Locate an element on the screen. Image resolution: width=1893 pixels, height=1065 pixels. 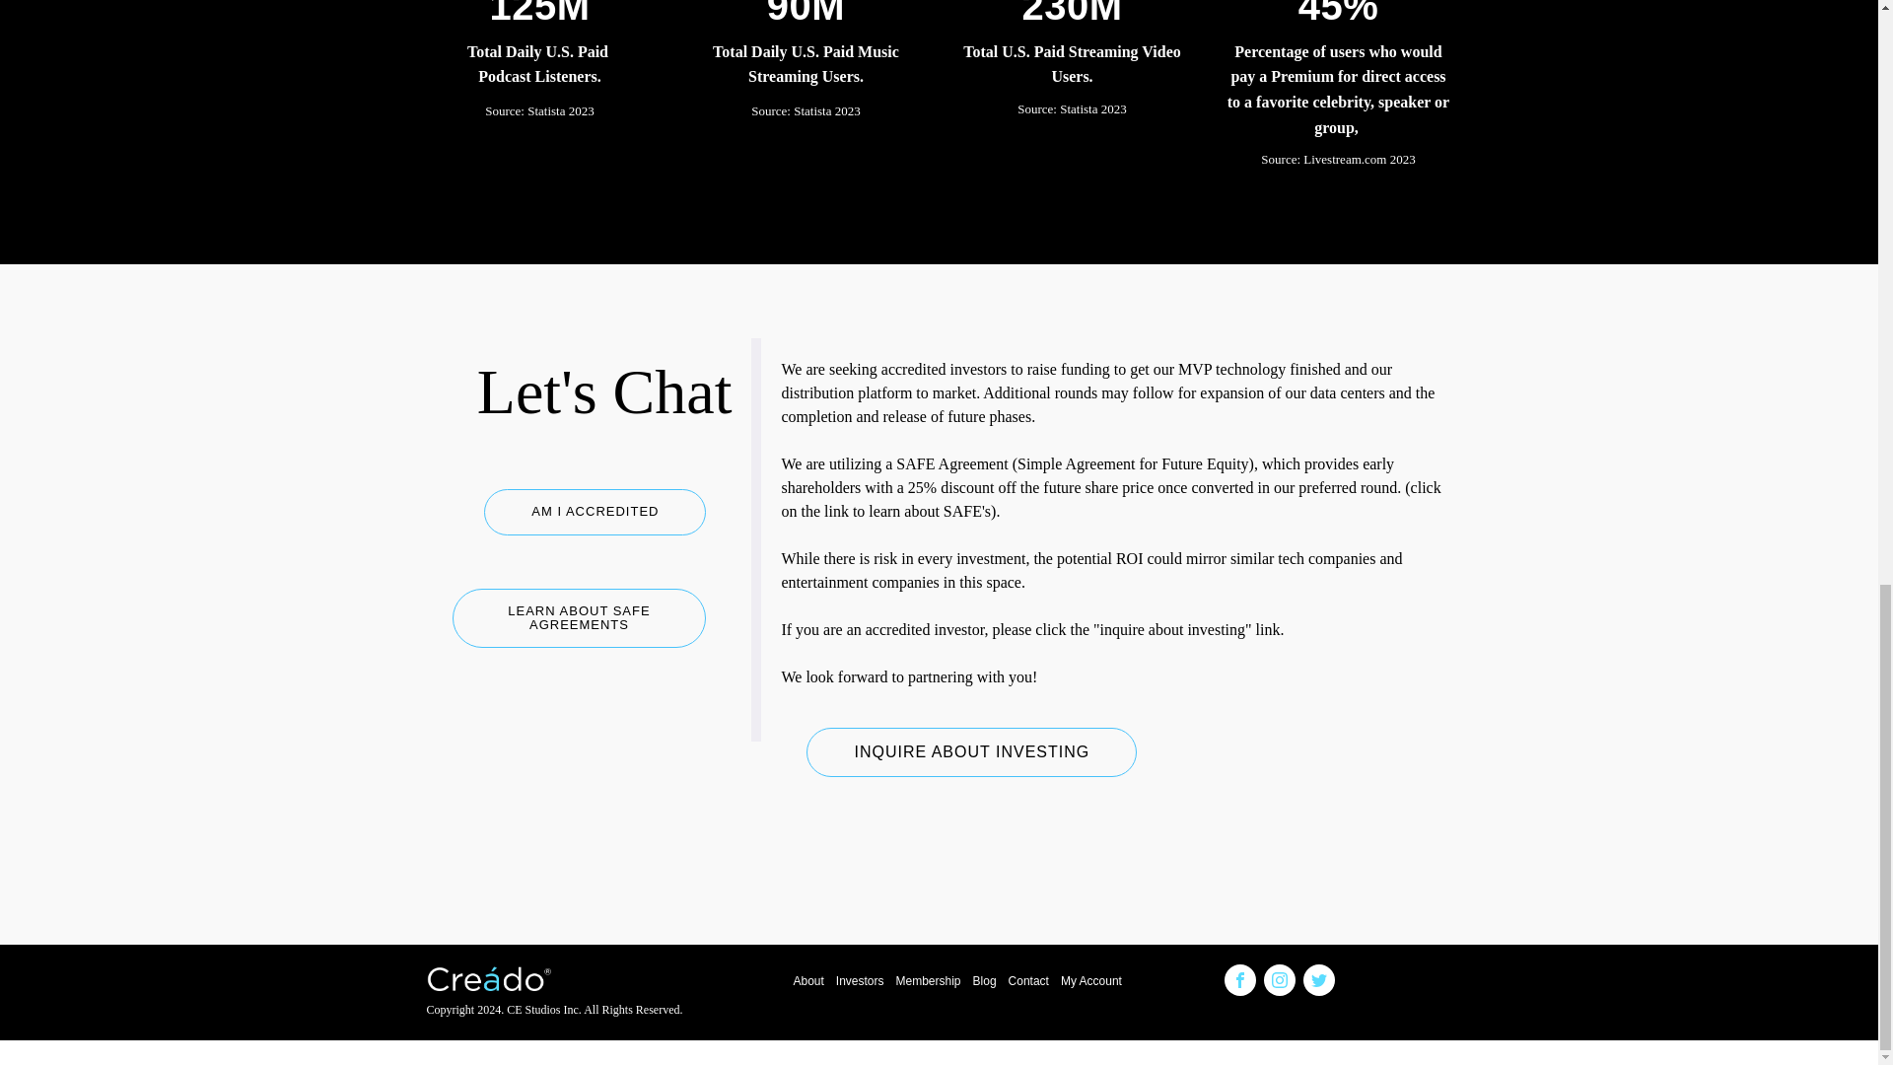
About is located at coordinates (802, 980).